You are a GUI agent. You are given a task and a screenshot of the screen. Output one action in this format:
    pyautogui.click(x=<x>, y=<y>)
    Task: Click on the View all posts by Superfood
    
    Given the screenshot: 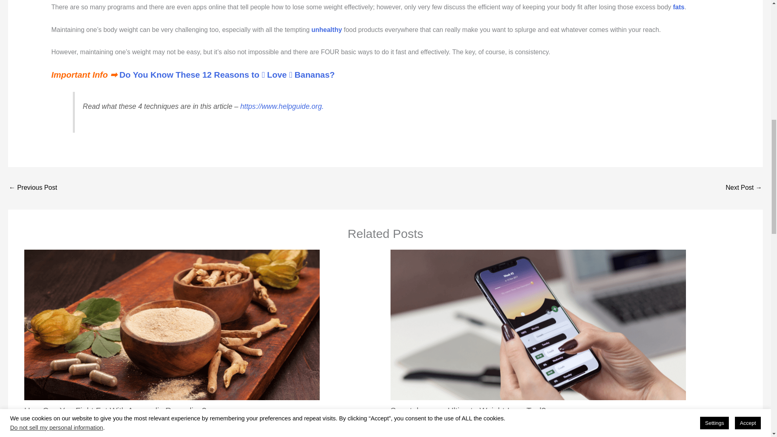 What is the action you would take?
    pyautogui.click(x=129, y=421)
    